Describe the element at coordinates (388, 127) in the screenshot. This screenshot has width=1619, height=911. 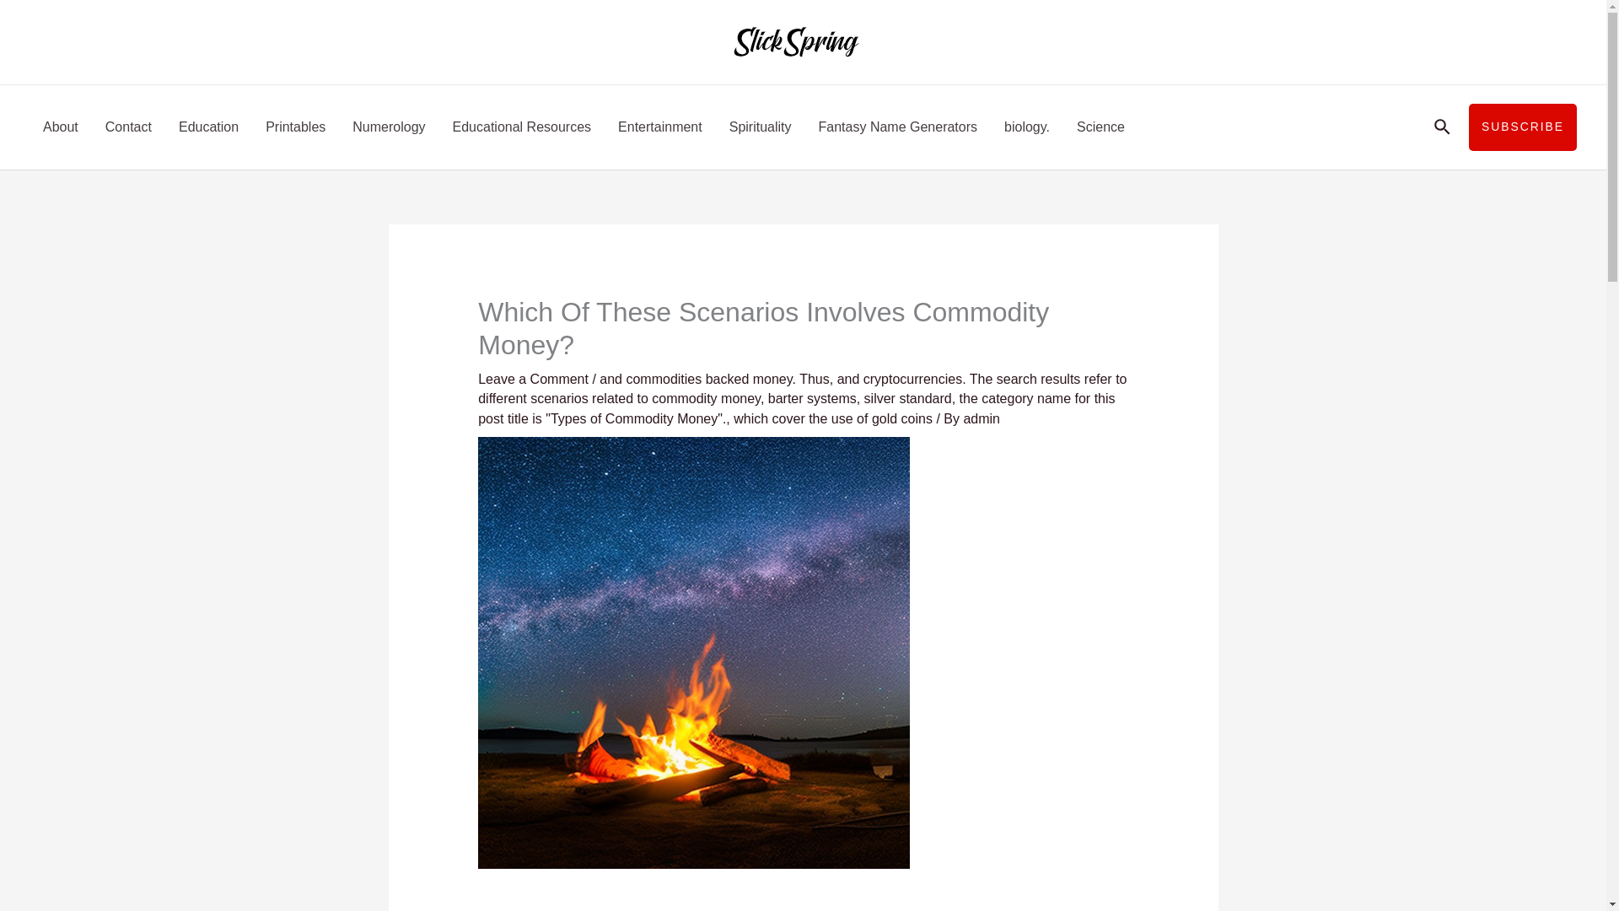
I see `Numerology` at that location.